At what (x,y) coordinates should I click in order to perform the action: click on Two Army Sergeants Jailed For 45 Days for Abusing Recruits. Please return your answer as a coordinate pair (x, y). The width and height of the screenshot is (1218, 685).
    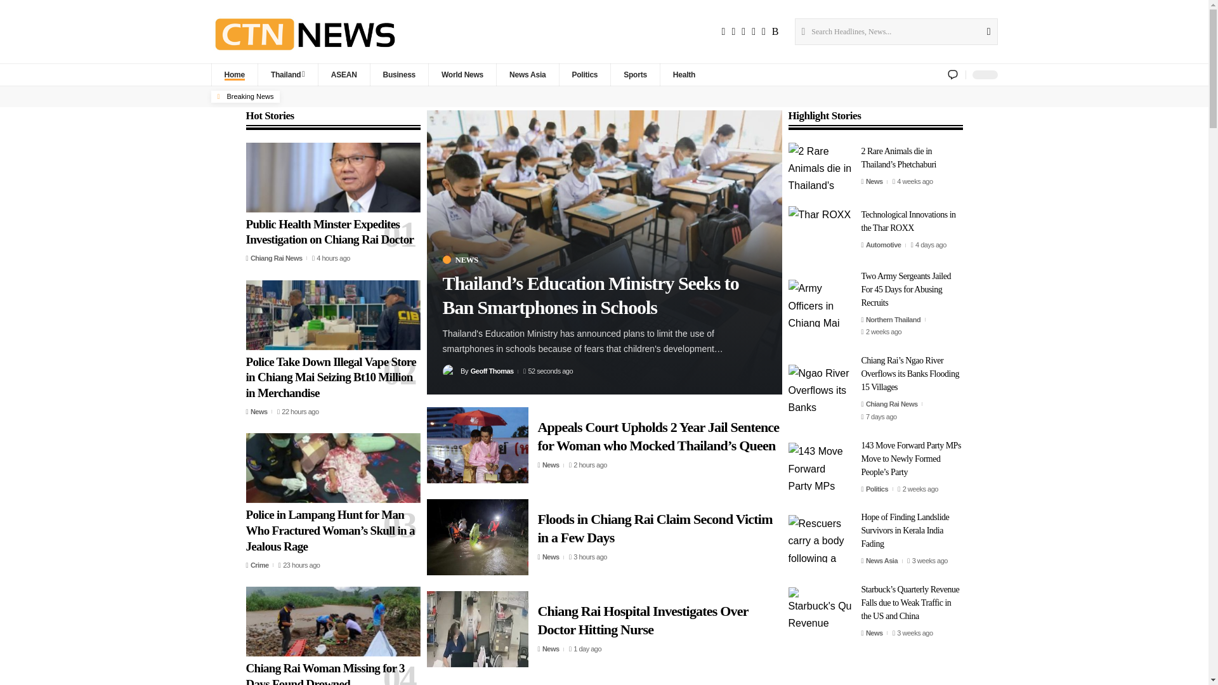
    Looking at the image, I should click on (820, 303).